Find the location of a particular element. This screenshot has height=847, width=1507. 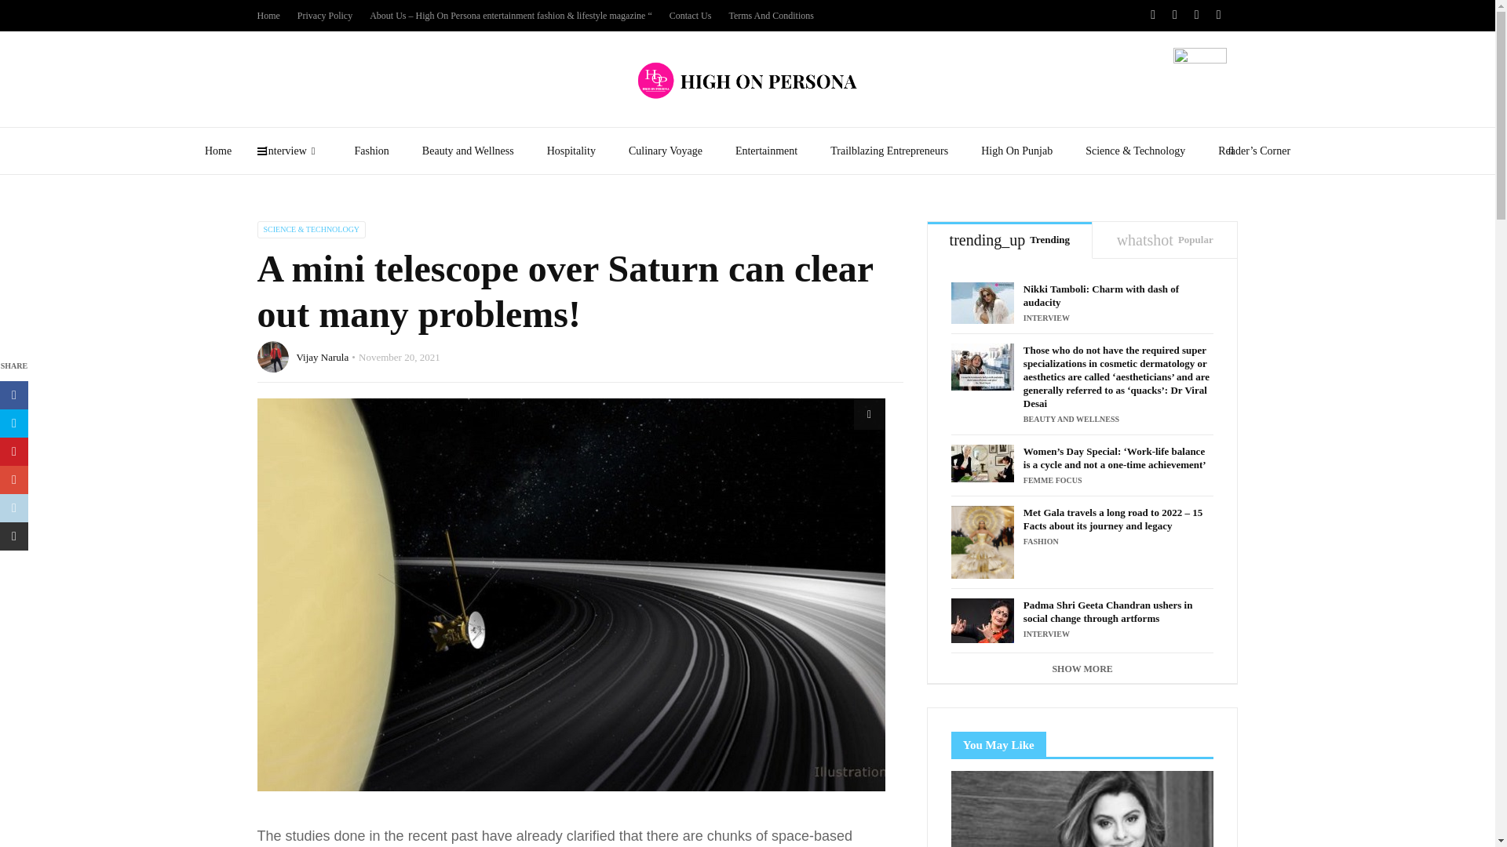

Trailblazing Entrepreneurs is located at coordinates (889, 151).